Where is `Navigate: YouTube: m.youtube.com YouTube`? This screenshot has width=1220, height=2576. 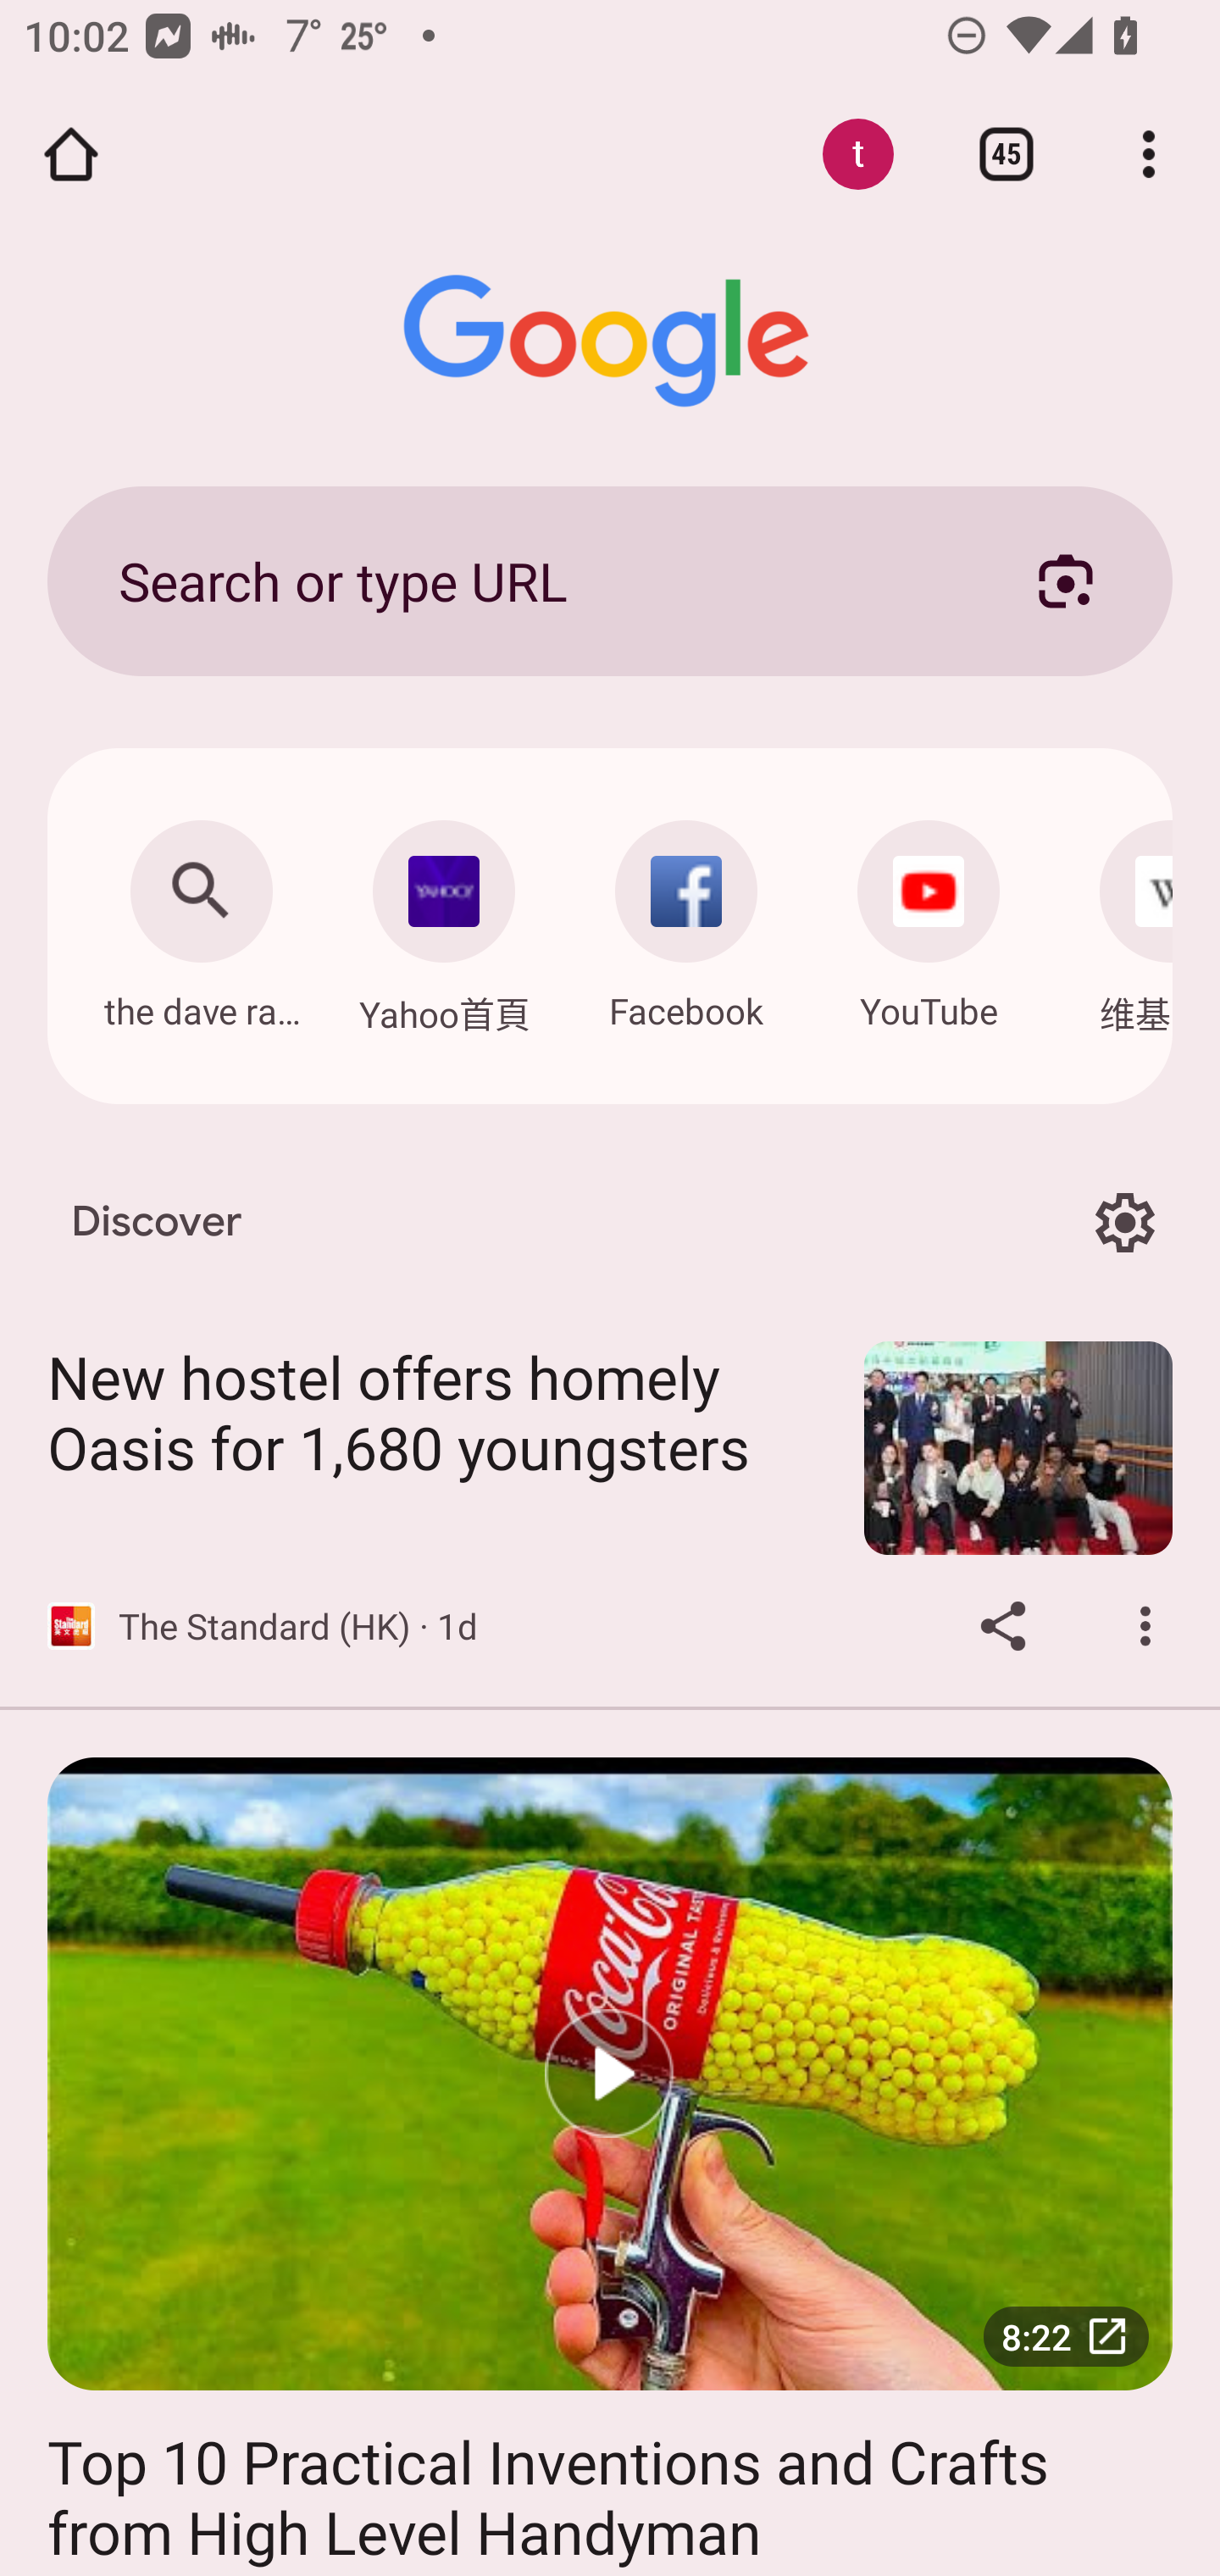 Navigate: YouTube: m.youtube.com YouTube is located at coordinates (929, 917).